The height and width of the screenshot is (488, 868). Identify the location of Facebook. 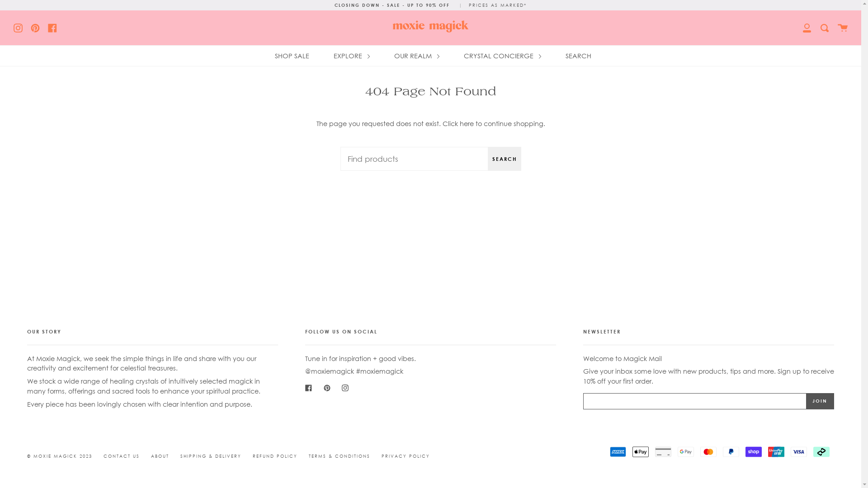
(52, 27).